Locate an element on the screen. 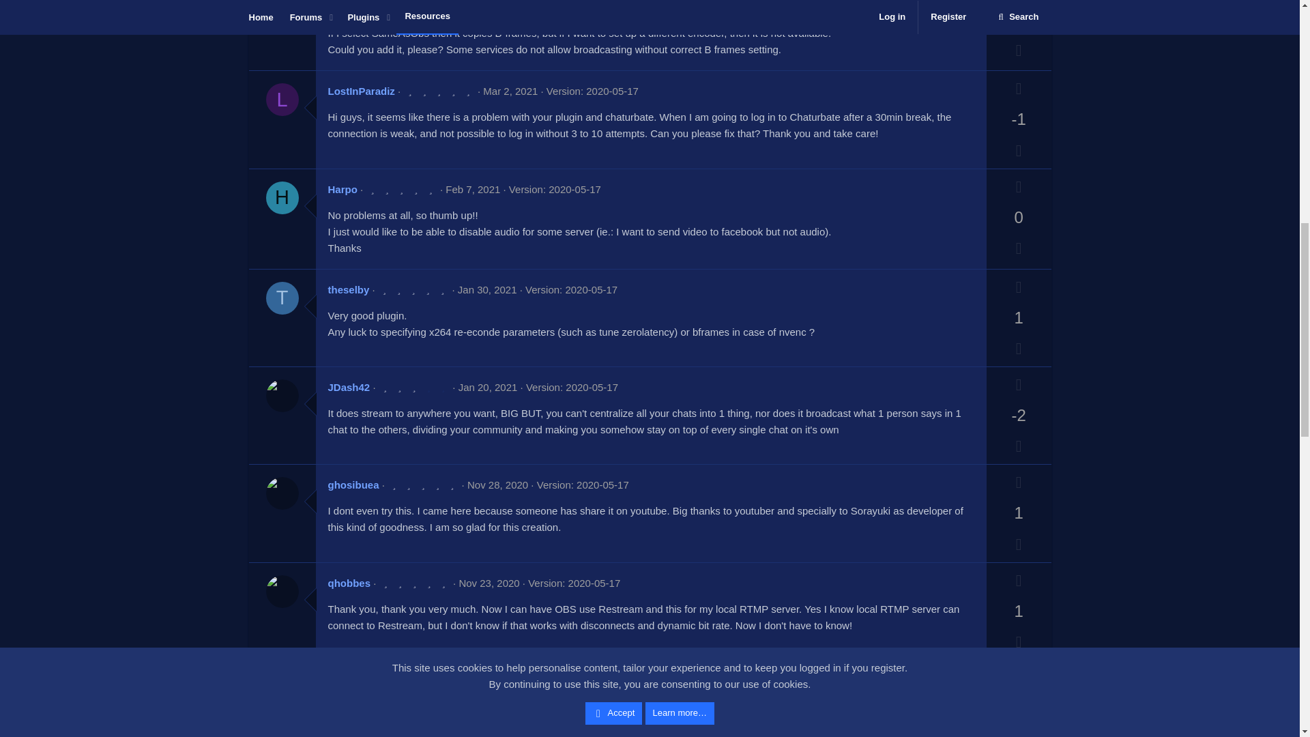 This screenshot has height=737, width=1310. Feb 7, 2021 at 7:19 PM is located at coordinates (472, 189).